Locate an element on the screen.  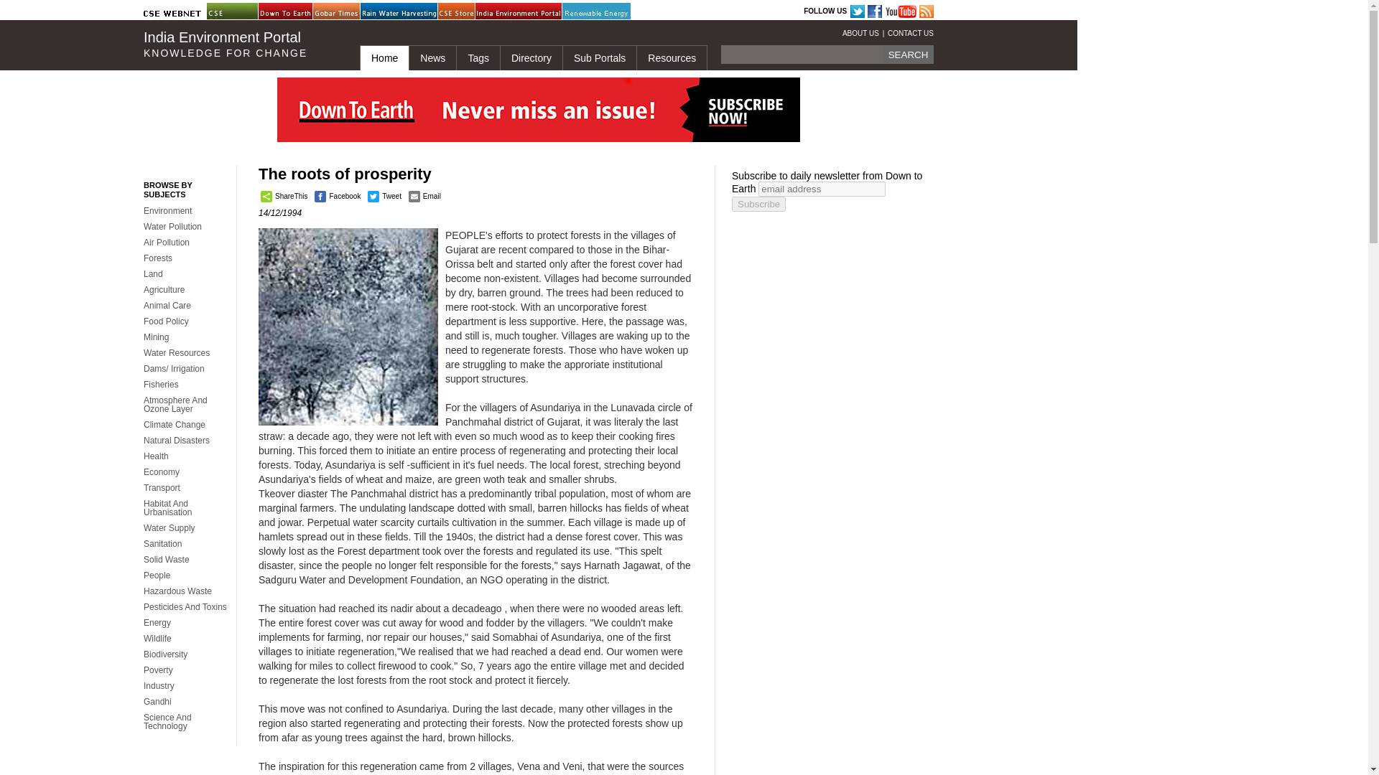
Resources is located at coordinates (671, 57).